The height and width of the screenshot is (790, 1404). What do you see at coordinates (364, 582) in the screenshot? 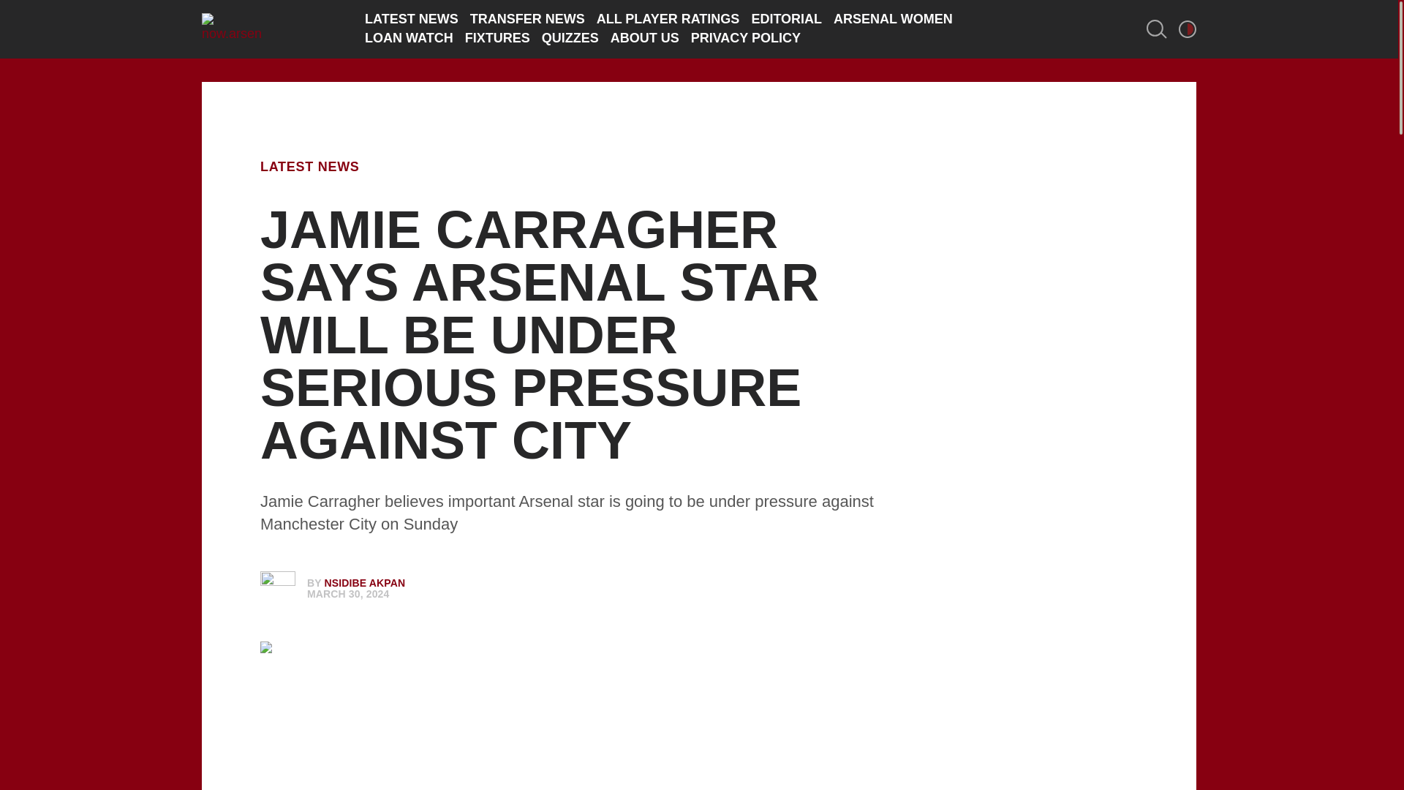
I see `NSIDIBE AKPAN` at bounding box center [364, 582].